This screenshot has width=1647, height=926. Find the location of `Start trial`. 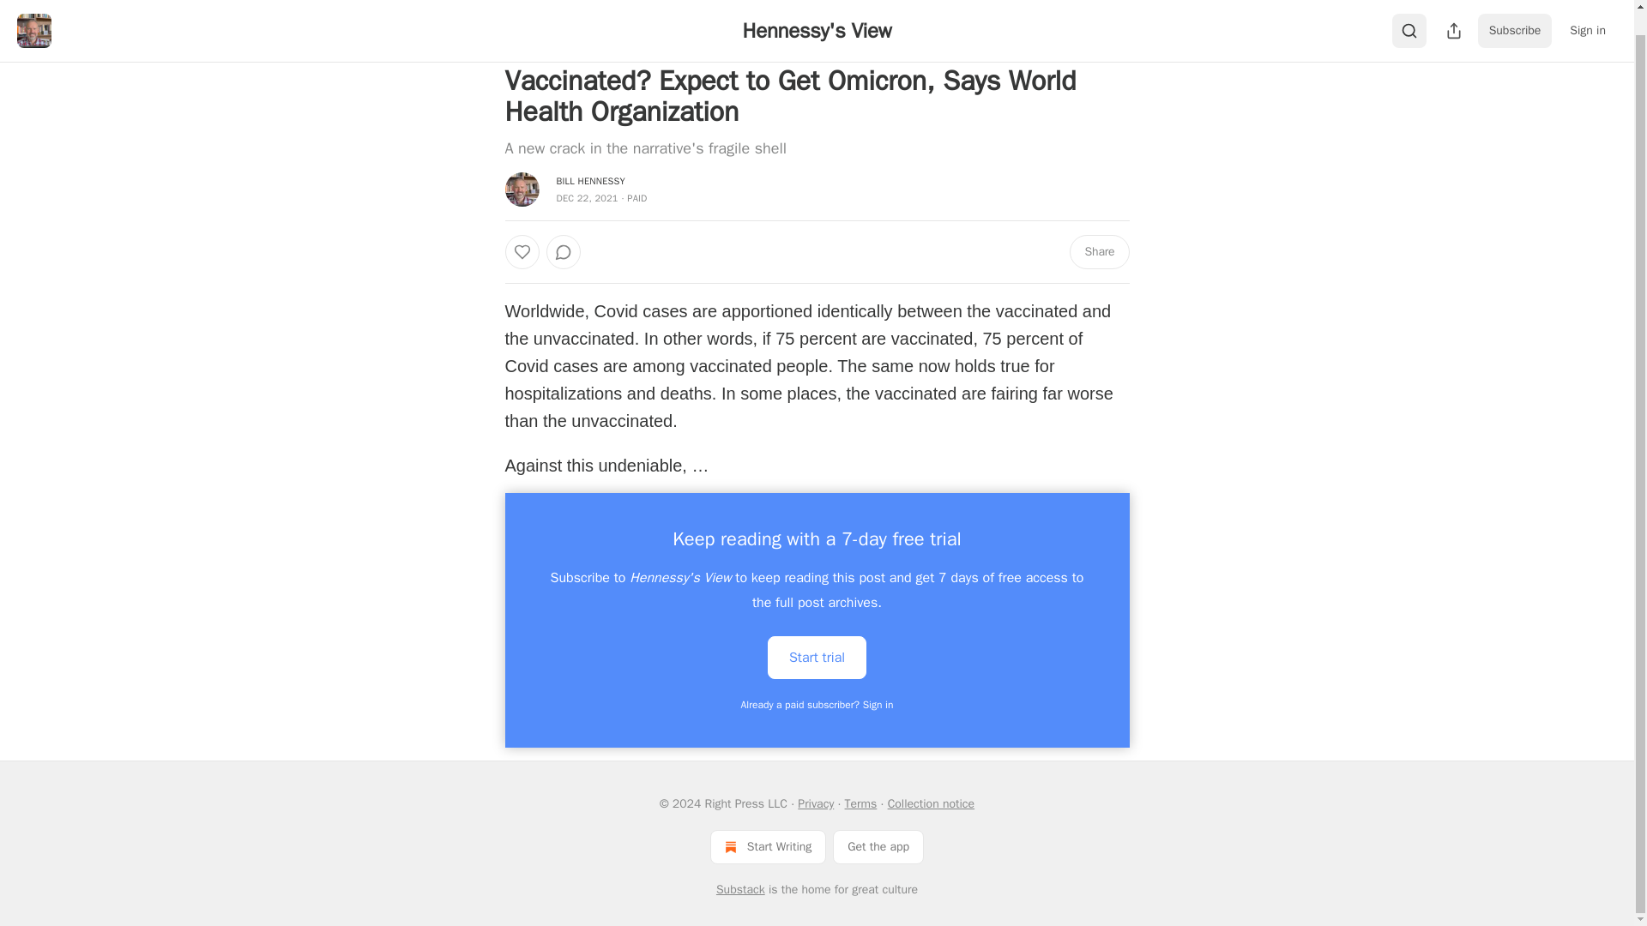

Start trial is located at coordinates (817, 657).